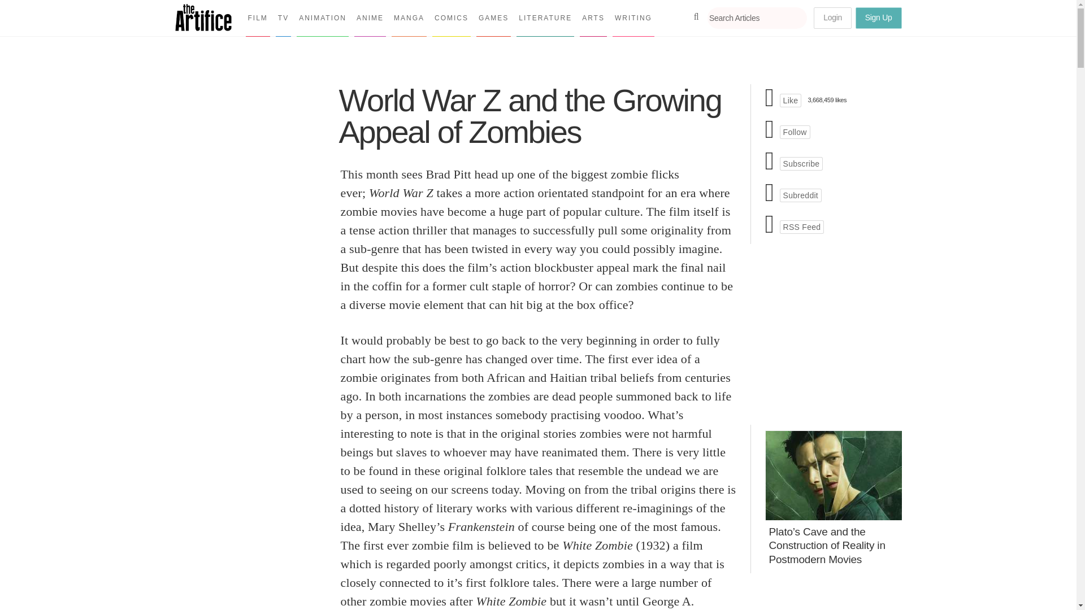 Image resolution: width=1085 pixels, height=610 pixels. I want to click on ARTS, so click(593, 18).